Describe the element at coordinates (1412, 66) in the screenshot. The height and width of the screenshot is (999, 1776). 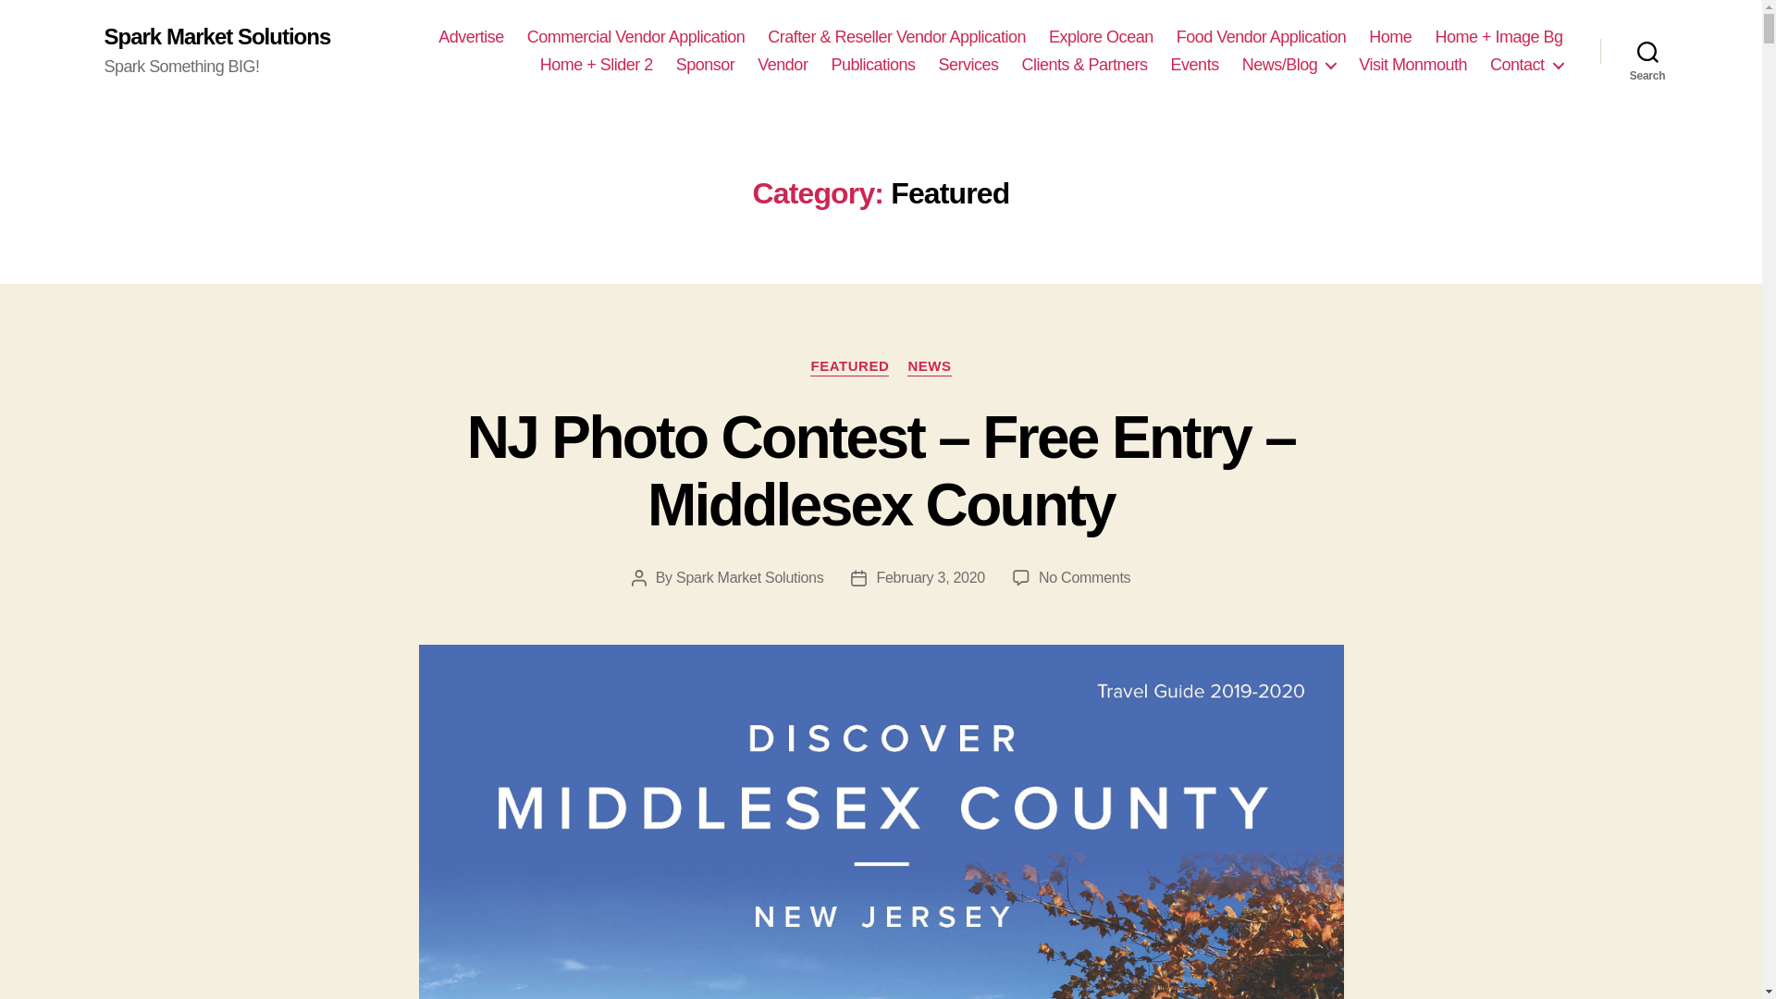
I see `Visit Monmouth` at that location.